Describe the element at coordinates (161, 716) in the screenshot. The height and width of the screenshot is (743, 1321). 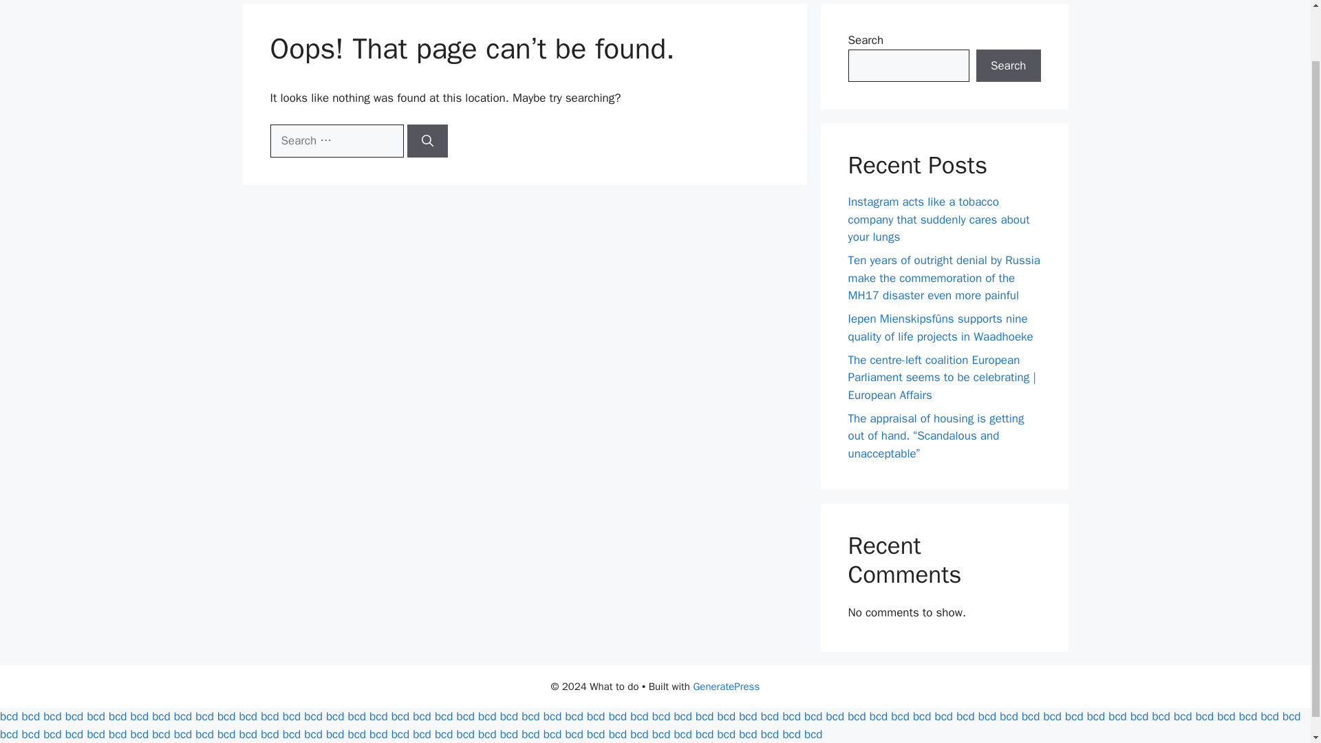
I see `bcd` at that location.